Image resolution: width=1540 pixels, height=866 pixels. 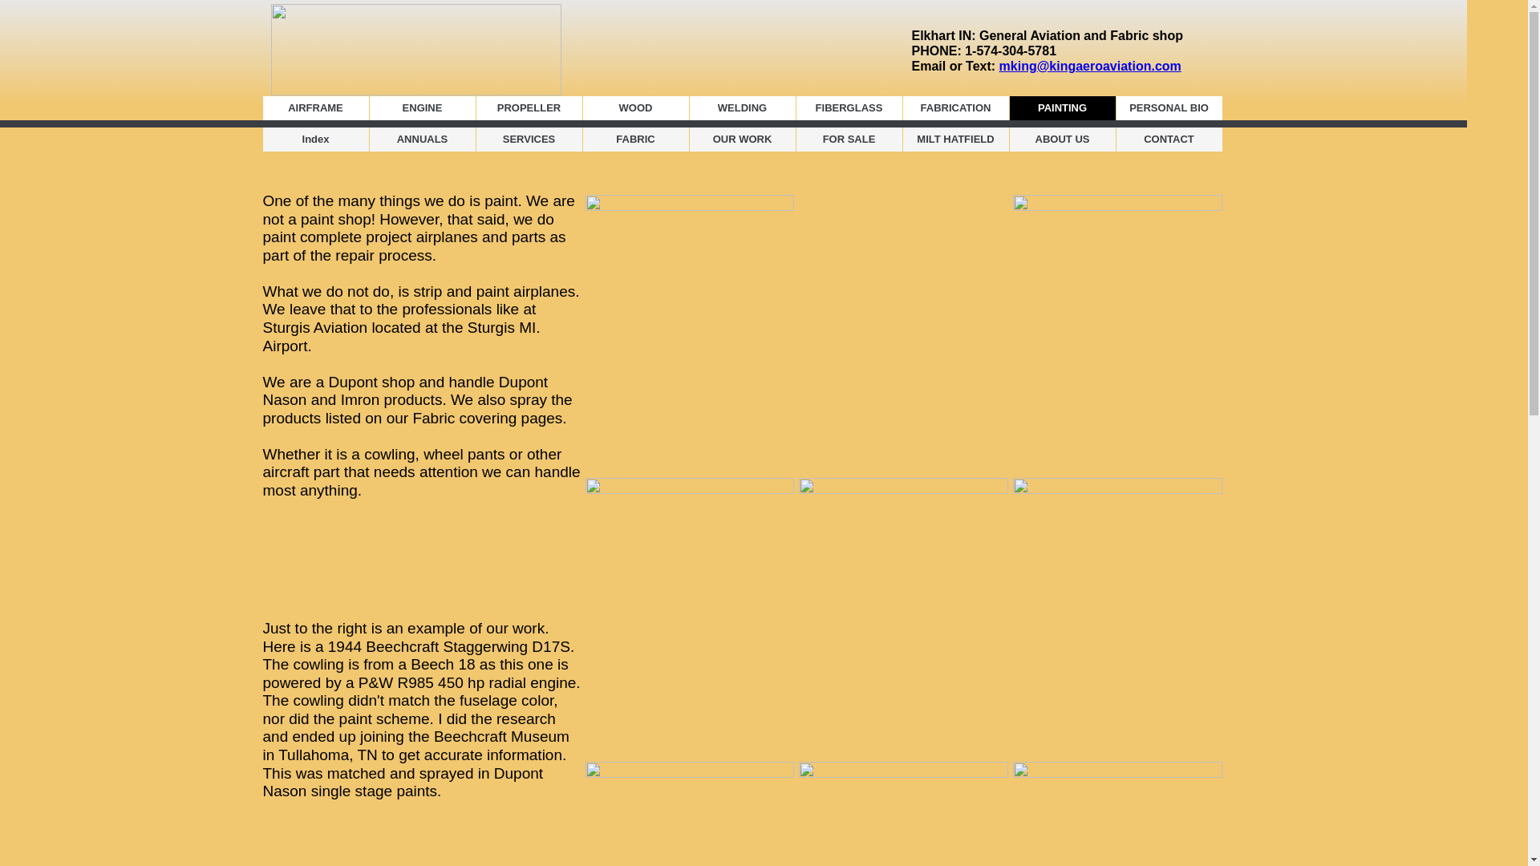 What do you see at coordinates (743, 140) in the screenshot?
I see `OUR WORK` at bounding box center [743, 140].